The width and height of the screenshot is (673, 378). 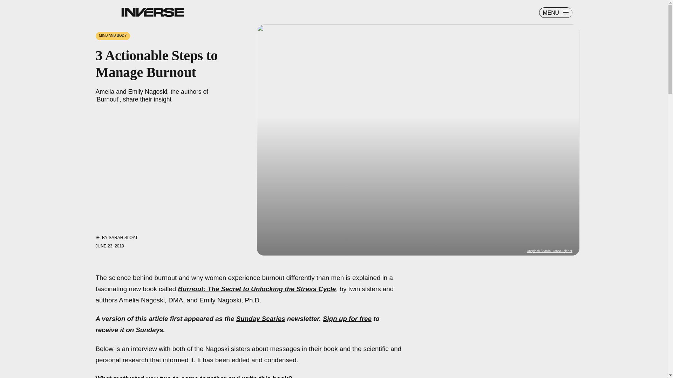 What do you see at coordinates (123, 237) in the screenshot?
I see `SARAH SLOAT` at bounding box center [123, 237].